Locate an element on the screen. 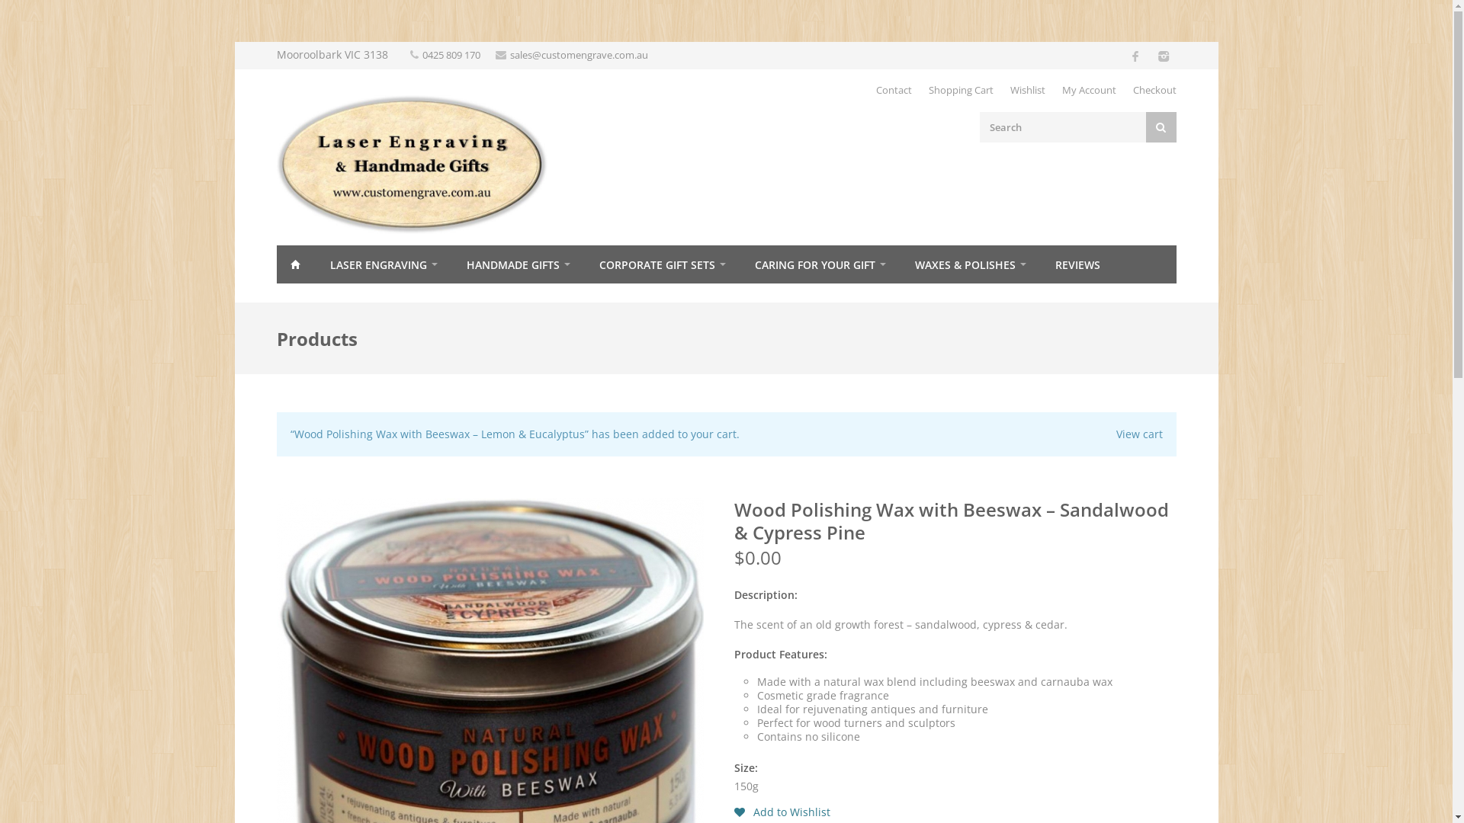  Skip to content is located at coordinates (233, 41).